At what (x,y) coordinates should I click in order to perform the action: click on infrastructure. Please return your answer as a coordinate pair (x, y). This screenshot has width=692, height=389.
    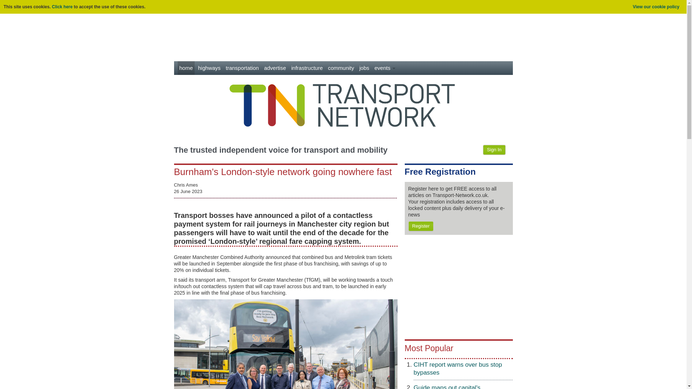
    Looking at the image, I should click on (307, 68).